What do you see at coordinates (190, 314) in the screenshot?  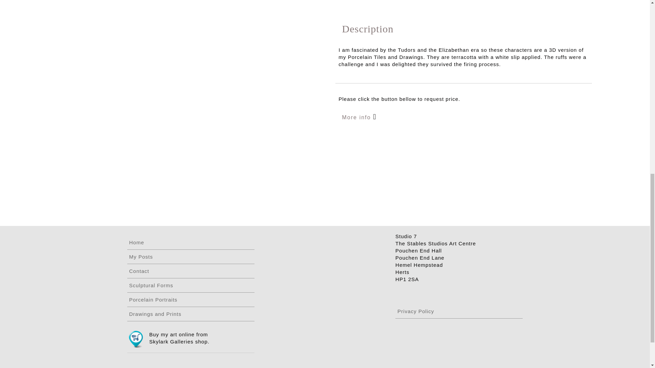 I see `Drawings and Prints` at bounding box center [190, 314].